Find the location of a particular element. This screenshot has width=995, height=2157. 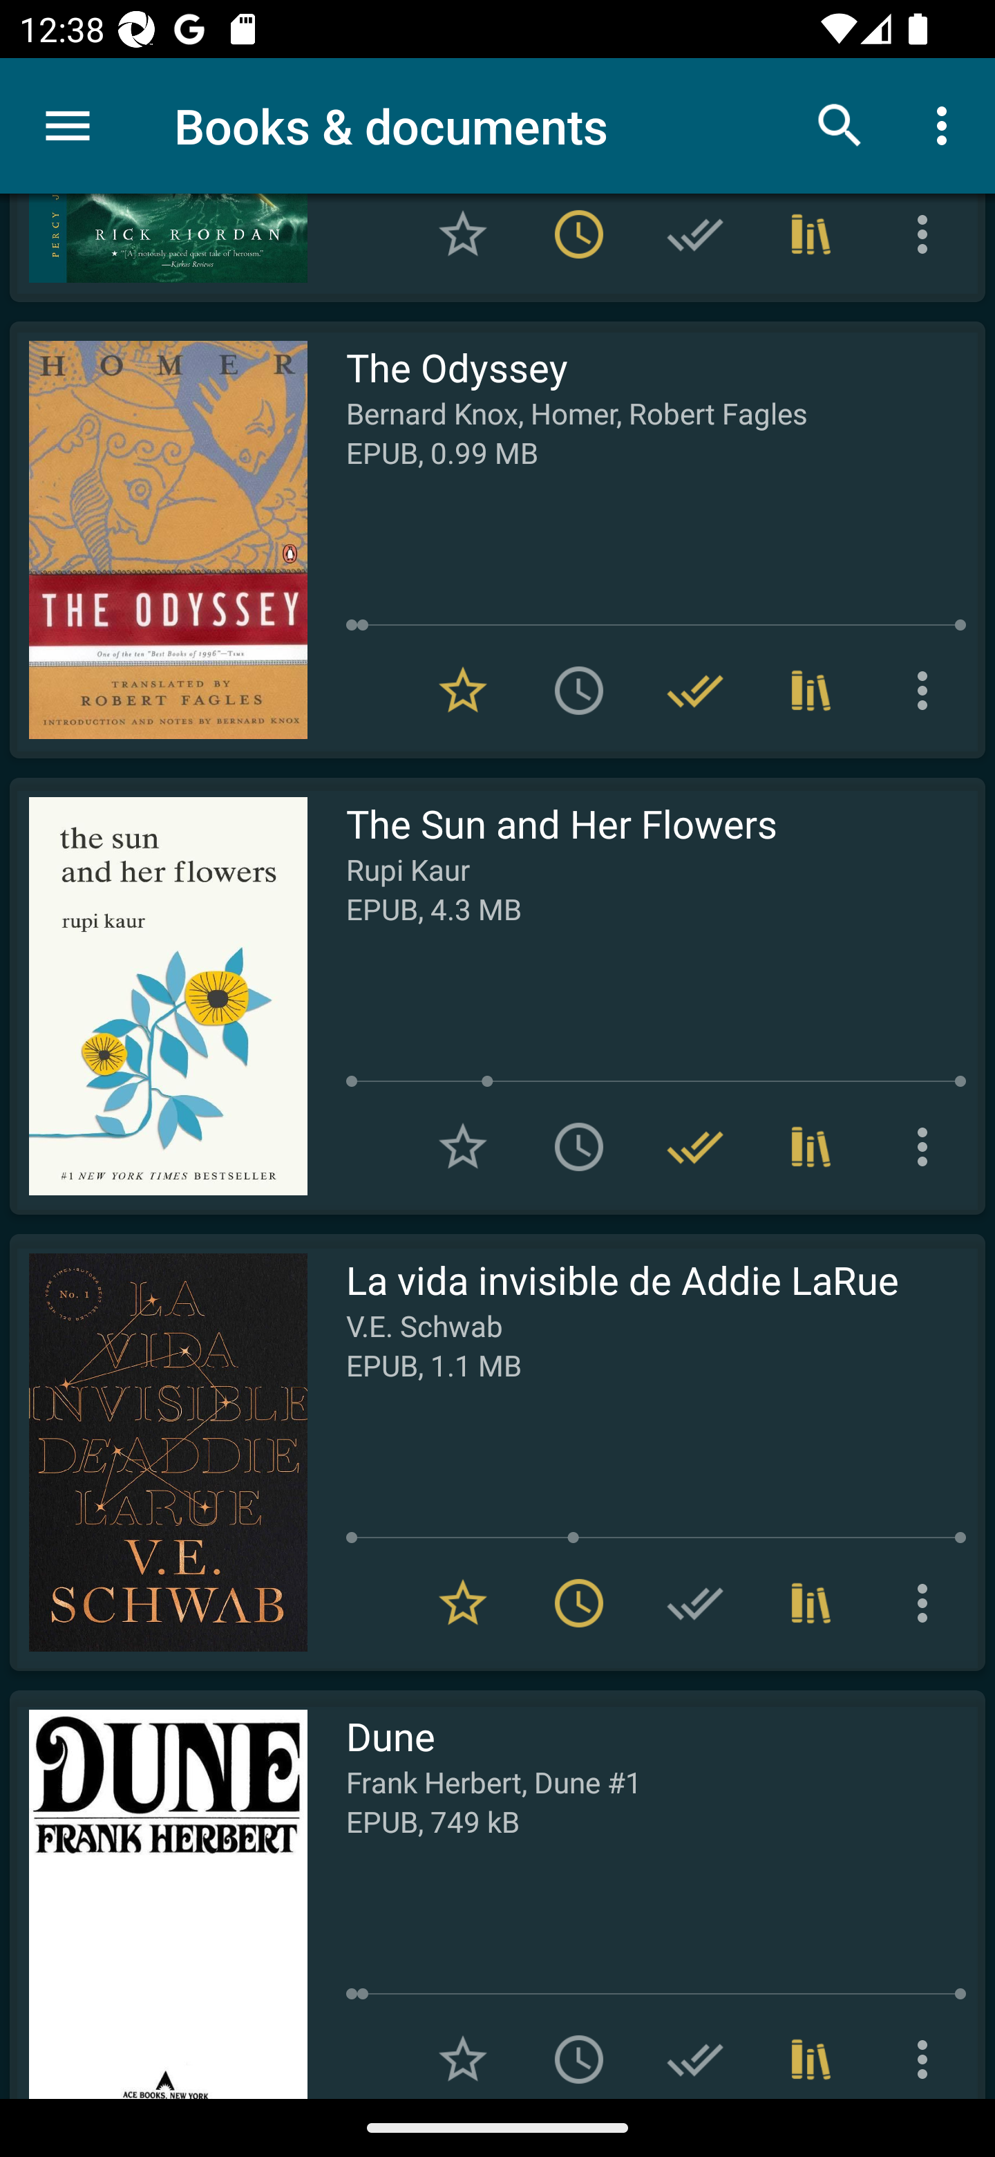

Remove from To read is located at coordinates (579, 243).